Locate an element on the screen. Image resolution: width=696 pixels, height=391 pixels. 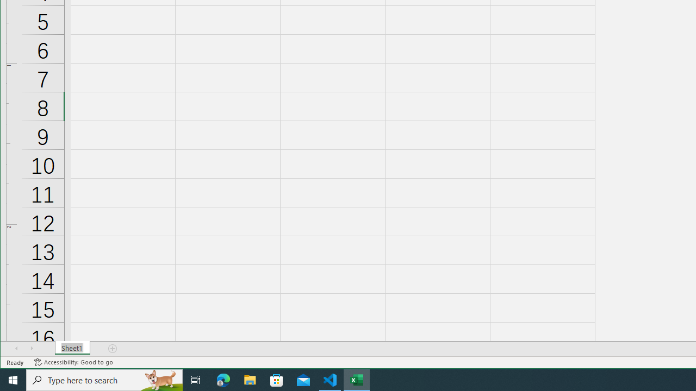
Add Sheet is located at coordinates (113, 348).